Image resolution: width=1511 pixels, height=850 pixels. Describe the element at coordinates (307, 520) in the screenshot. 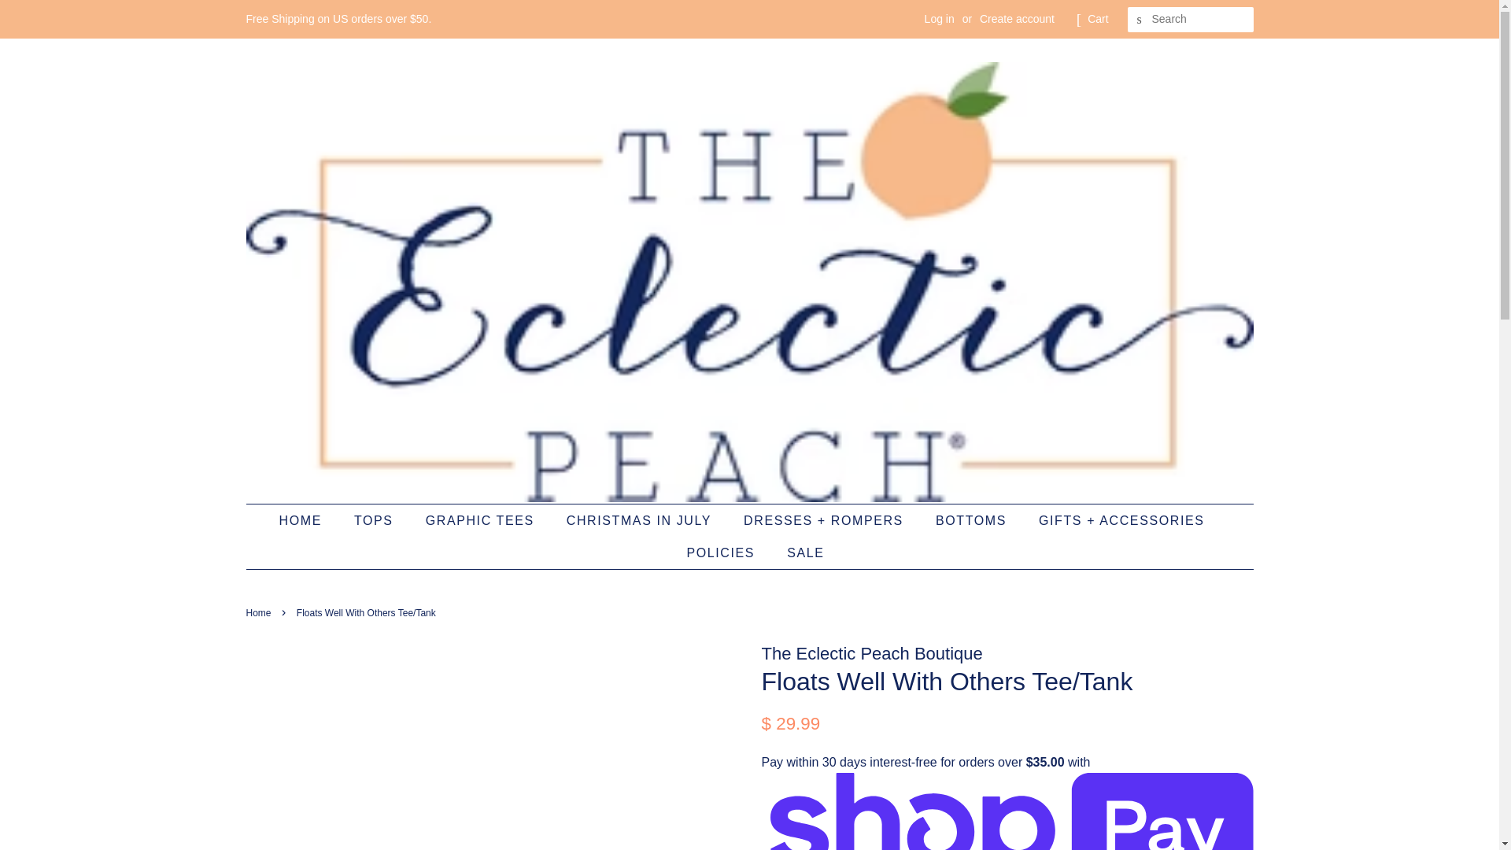

I see `HOME` at that location.